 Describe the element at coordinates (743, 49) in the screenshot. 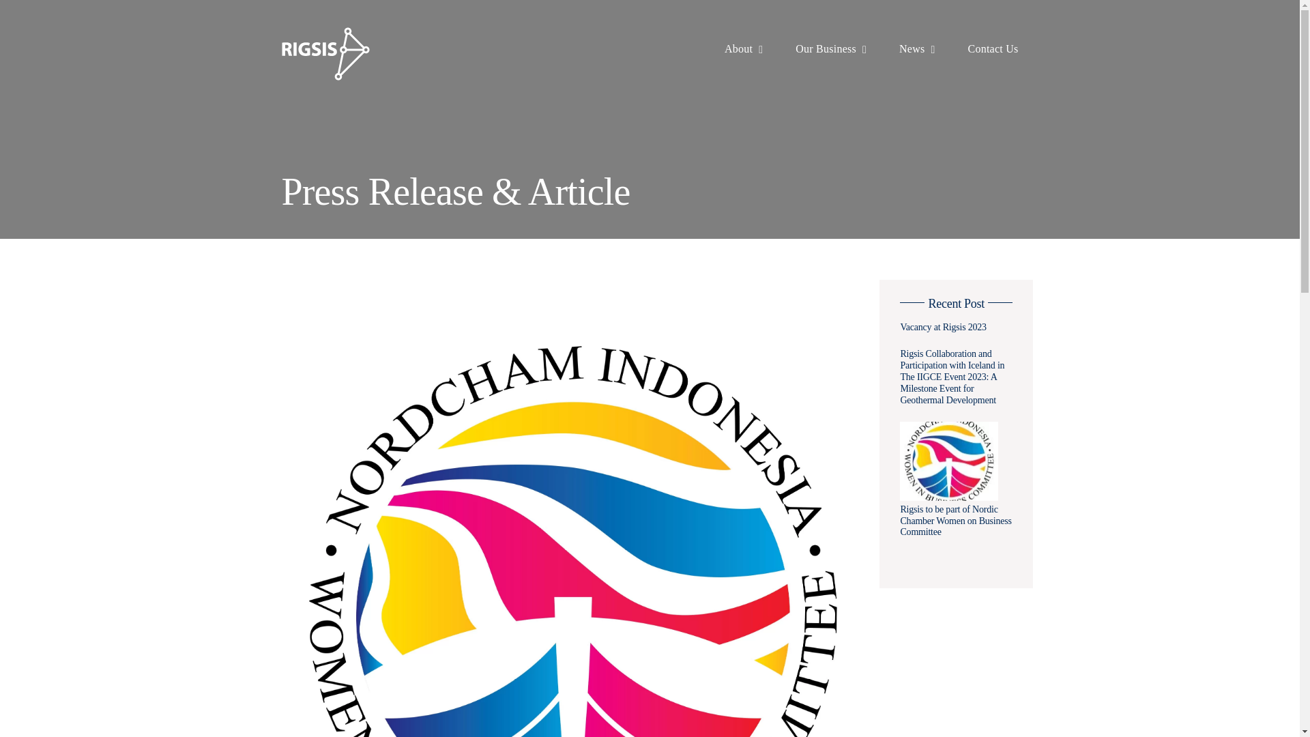

I see `About` at that location.